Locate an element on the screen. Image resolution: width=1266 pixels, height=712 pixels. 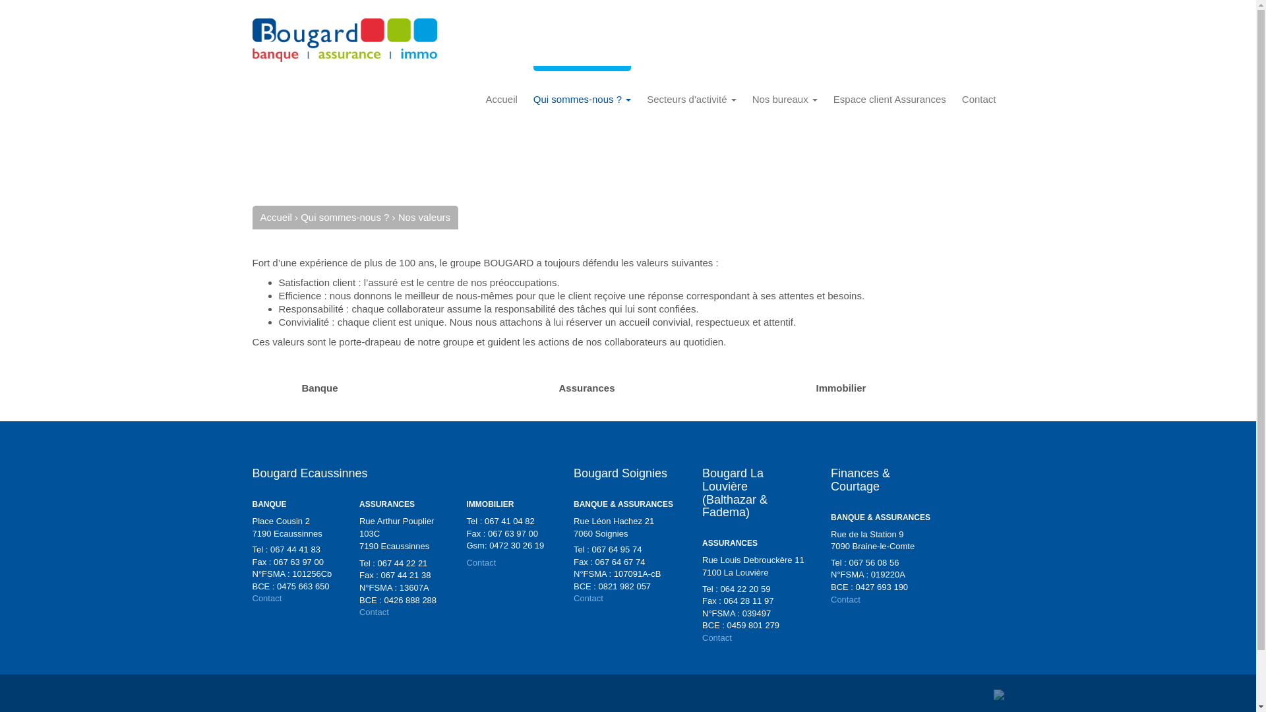
Espace client Assurances is located at coordinates (890, 100).